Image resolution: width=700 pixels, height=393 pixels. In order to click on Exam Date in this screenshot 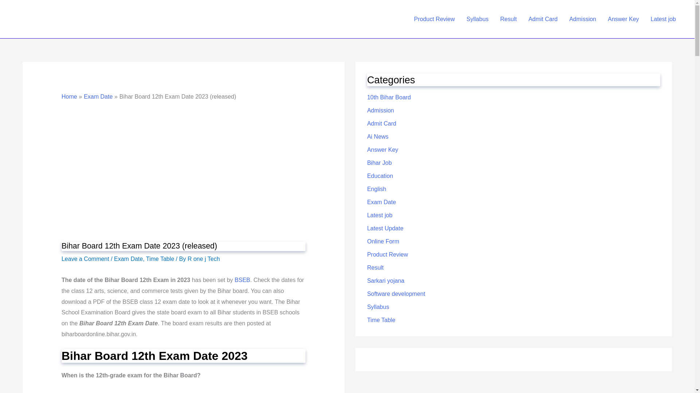, I will do `click(98, 97)`.